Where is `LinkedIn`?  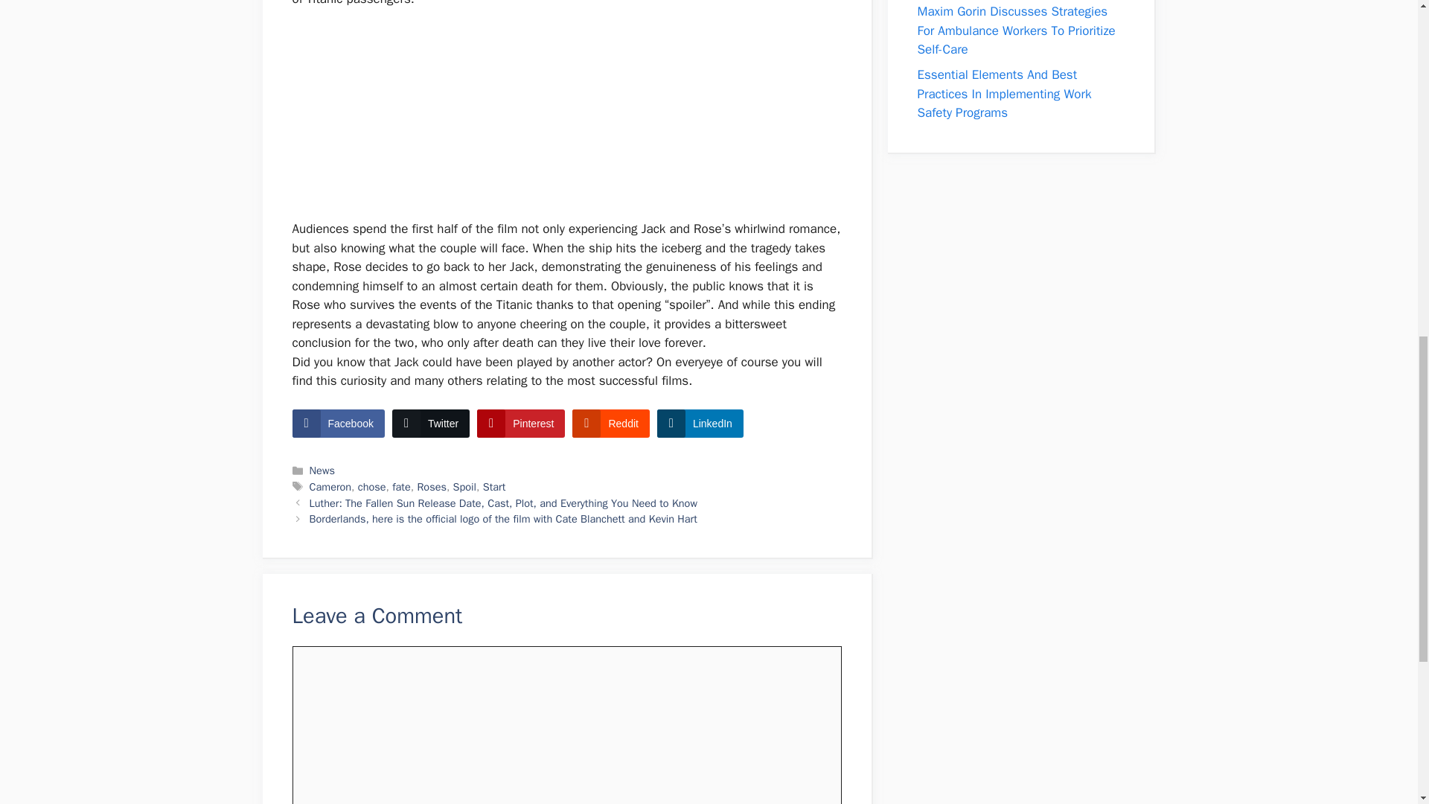 LinkedIn is located at coordinates (700, 423).